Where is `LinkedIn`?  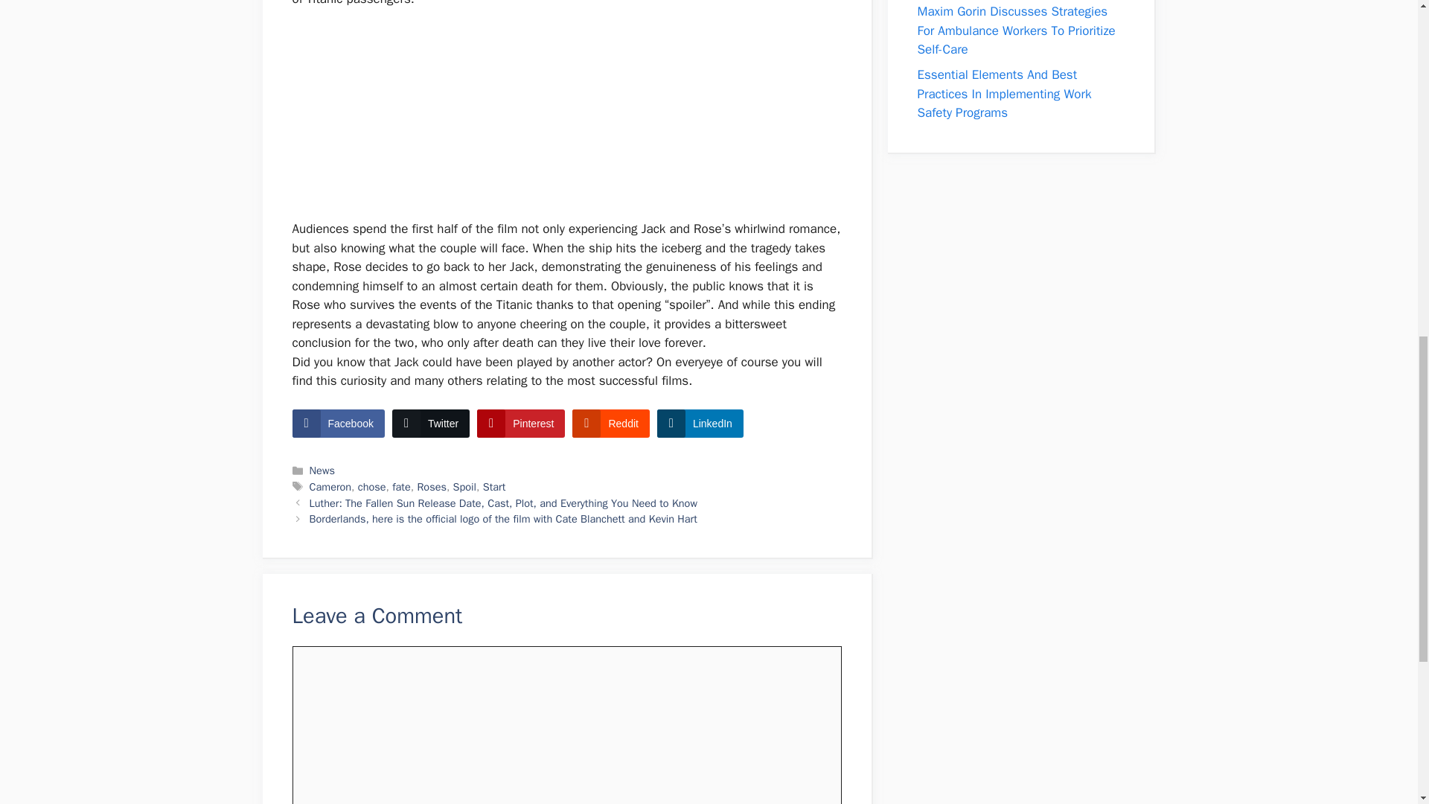 LinkedIn is located at coordinates (700, 423).